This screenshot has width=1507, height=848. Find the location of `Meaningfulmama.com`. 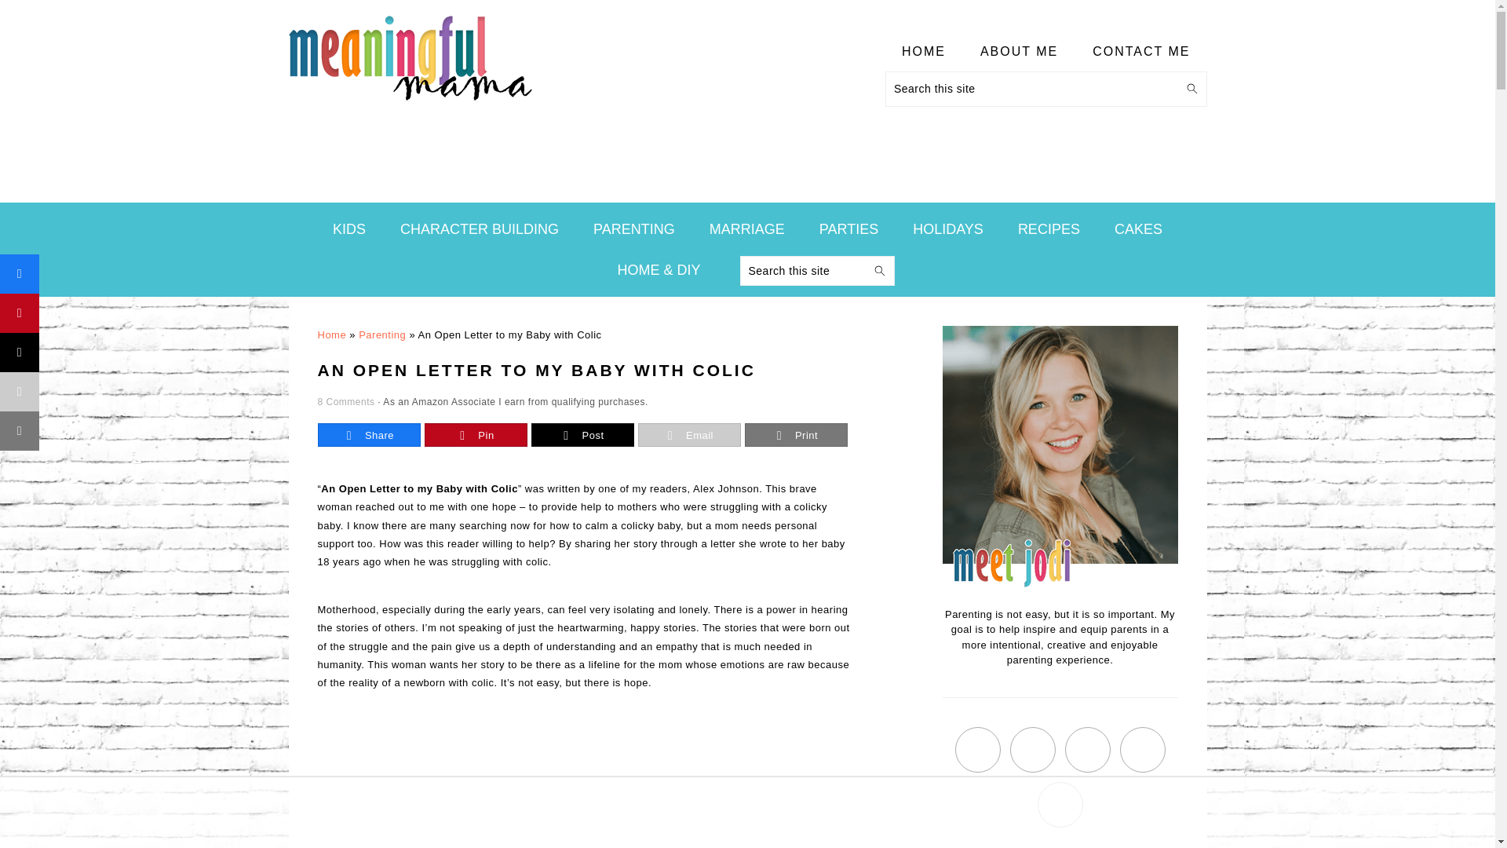

Meaningfulmama.com is located at coordinates (410, 104).